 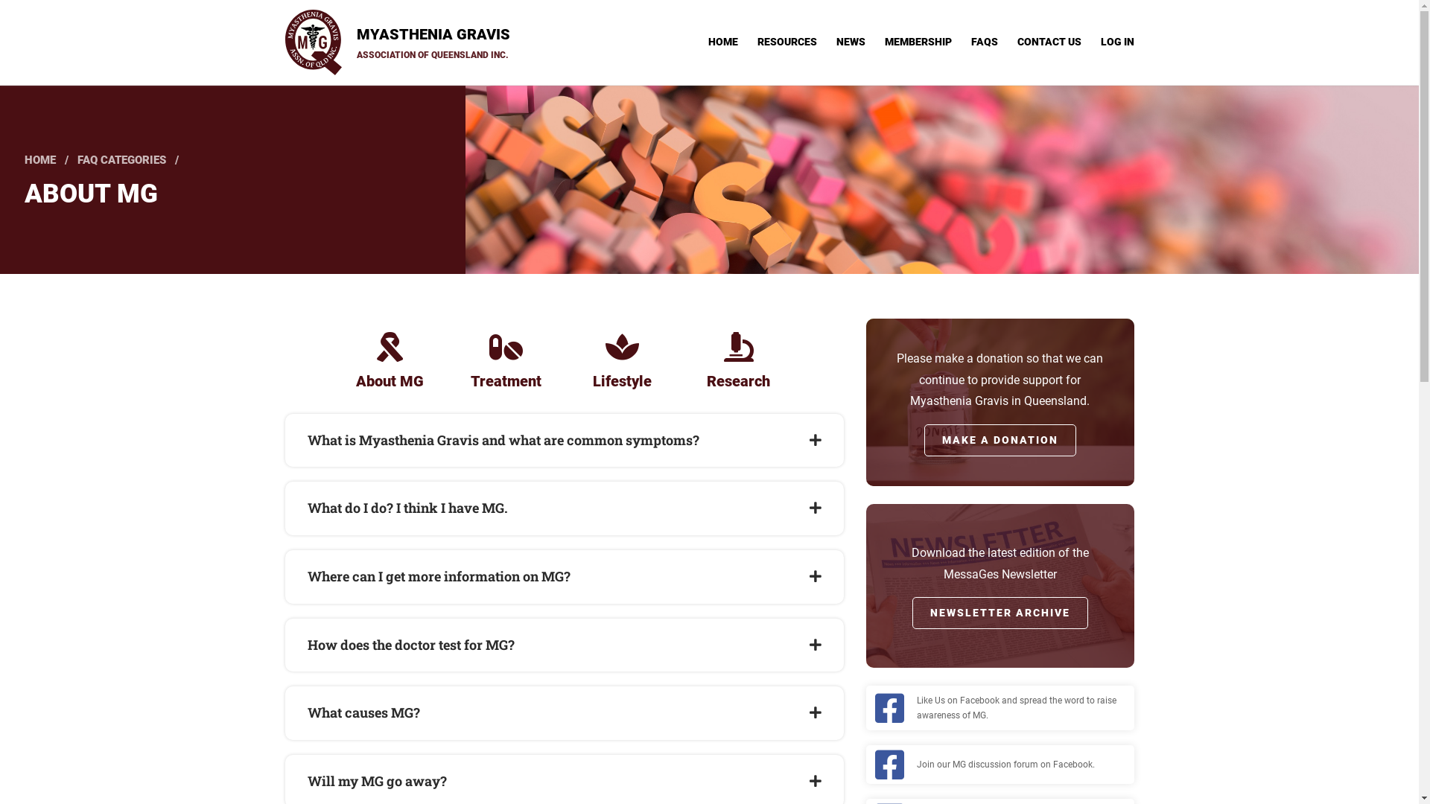 I want to click on HOME, so click(x=722, y=42).